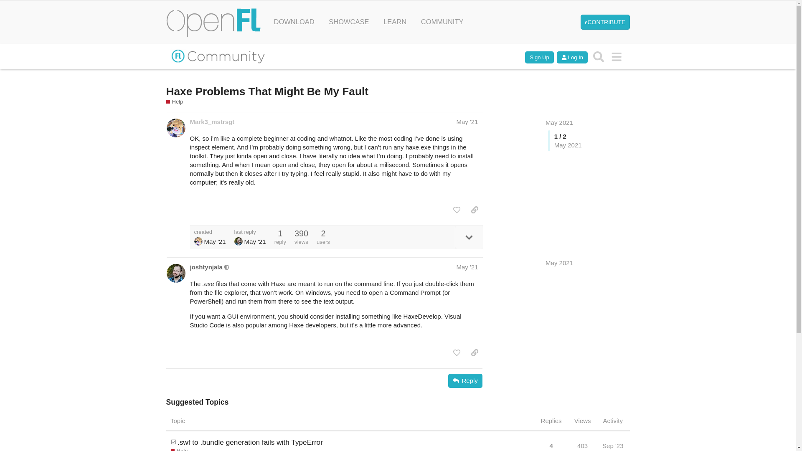  Describe the element at coordinates (559, 263) in the screenshot. I see `May 2021` at that location.